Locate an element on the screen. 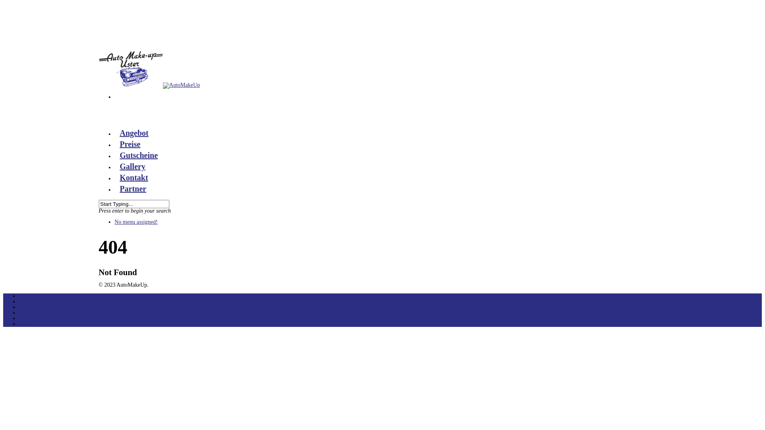  Preise is located at coordinates (130, 146).